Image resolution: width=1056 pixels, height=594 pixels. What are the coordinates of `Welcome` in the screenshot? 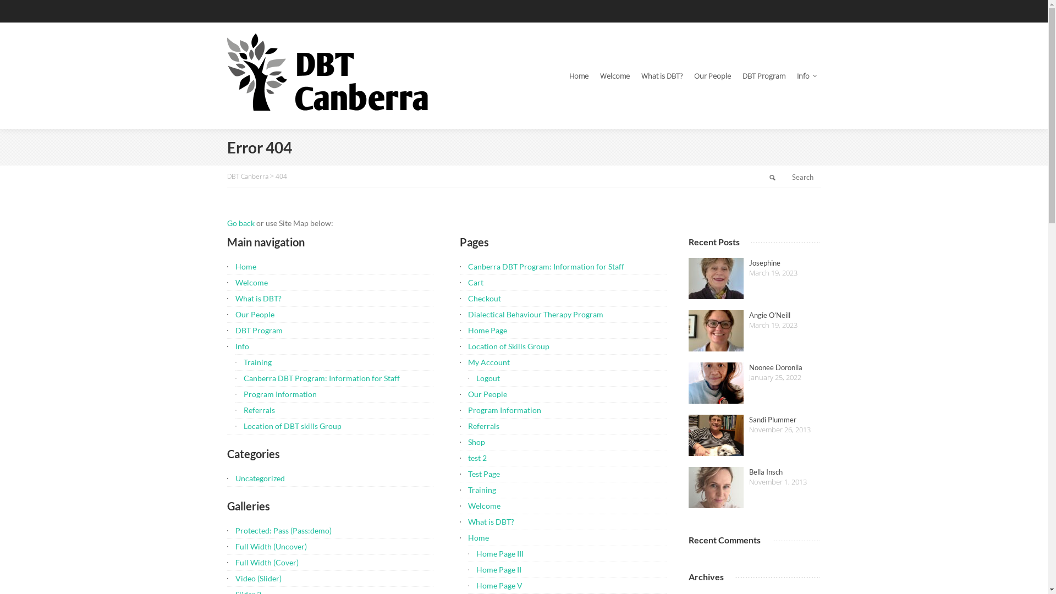 It's located at (252, 283).